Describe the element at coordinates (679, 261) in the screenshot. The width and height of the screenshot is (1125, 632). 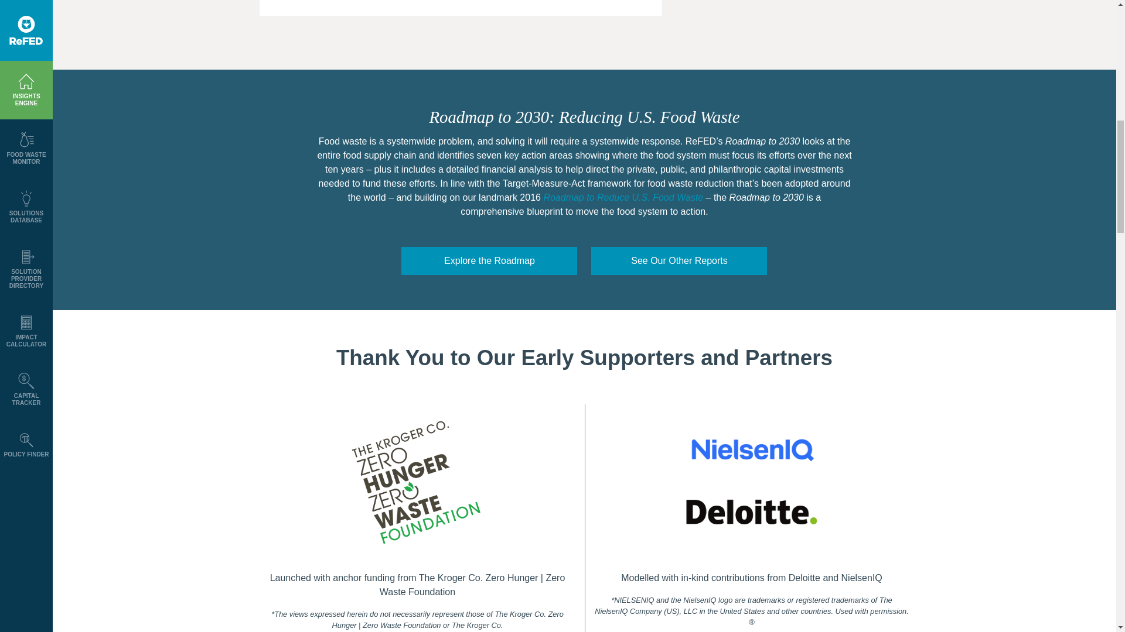
I see `See Our Other Reports` at that location.